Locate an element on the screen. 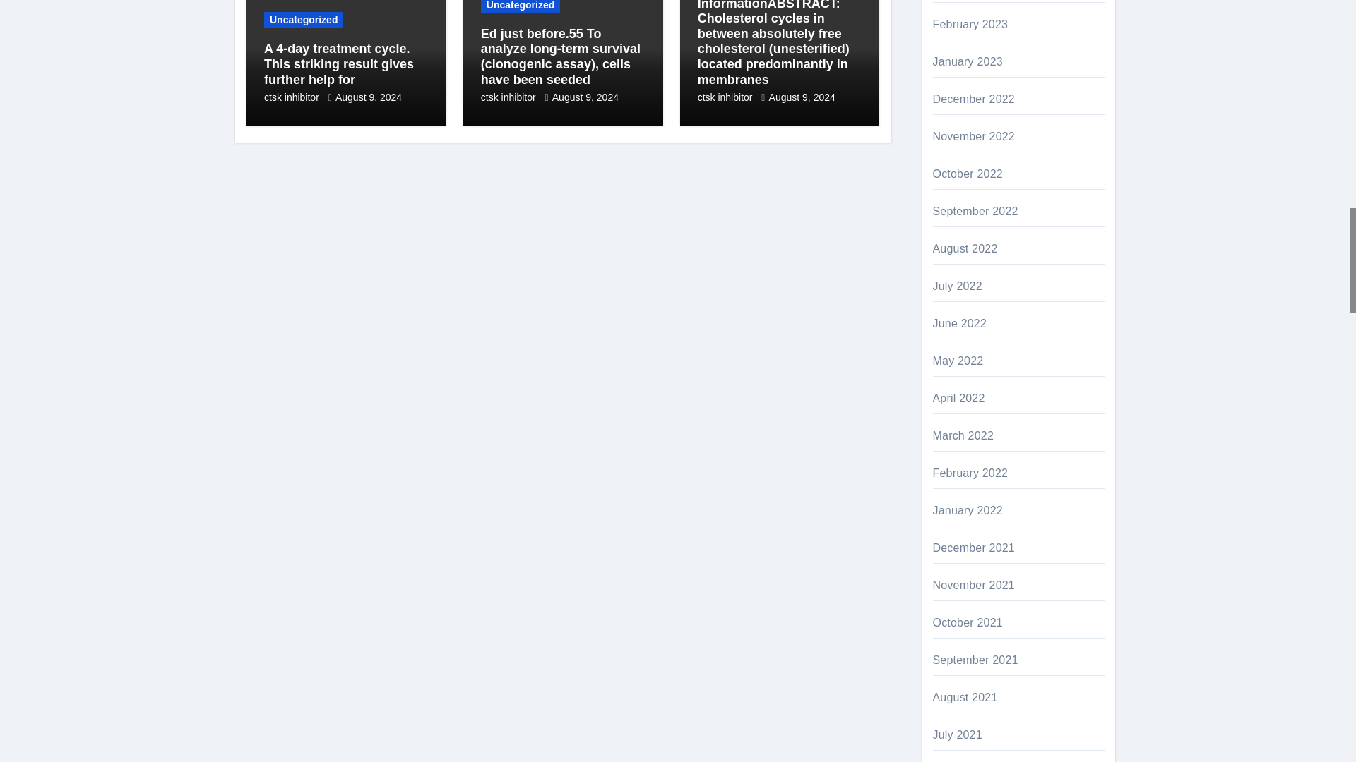 The width and height of the screenshot is (1356, 762). Uncategorized is located at coordinates (304, 20).